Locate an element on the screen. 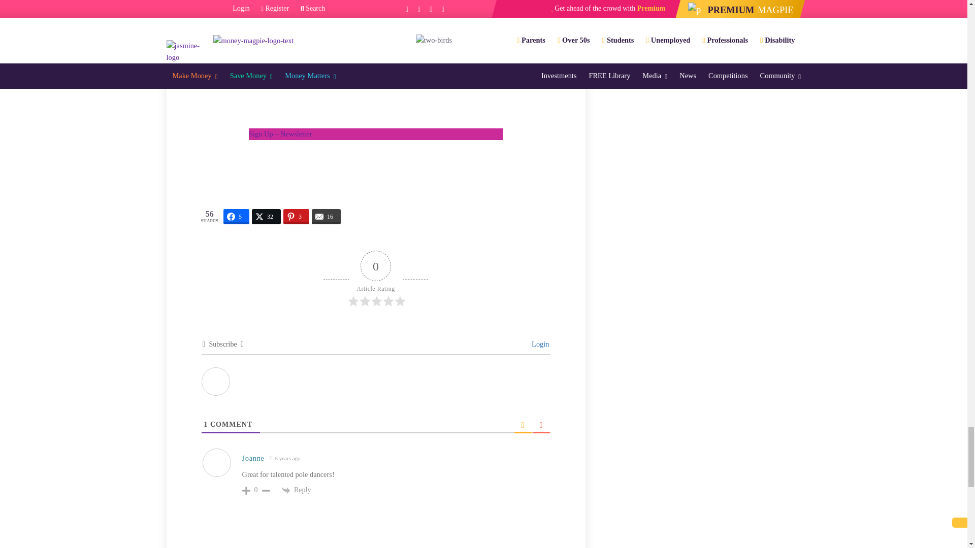 Image resolution: width=975 pixels, height=548 pixels. Share on Pinterest is located at coordinates (296, 216).